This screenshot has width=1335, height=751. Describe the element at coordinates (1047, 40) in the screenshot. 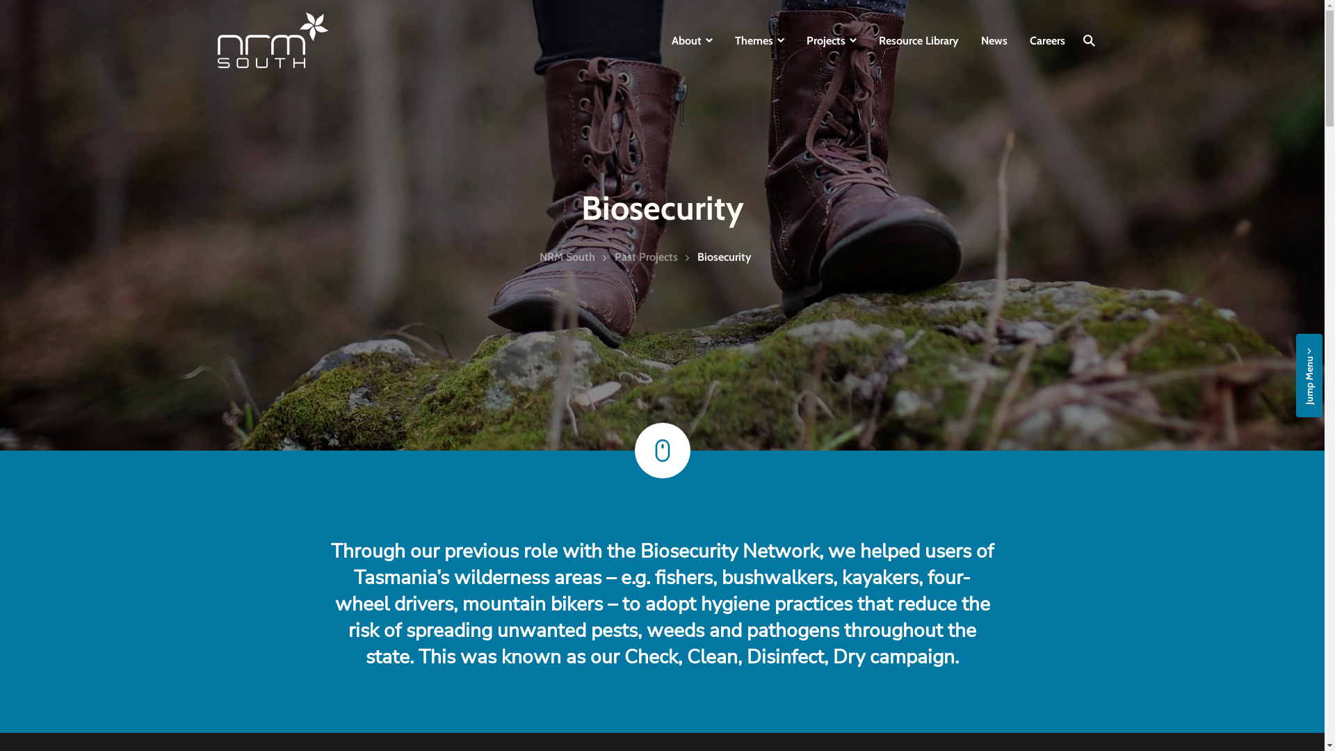

I see `Careers` at that location.